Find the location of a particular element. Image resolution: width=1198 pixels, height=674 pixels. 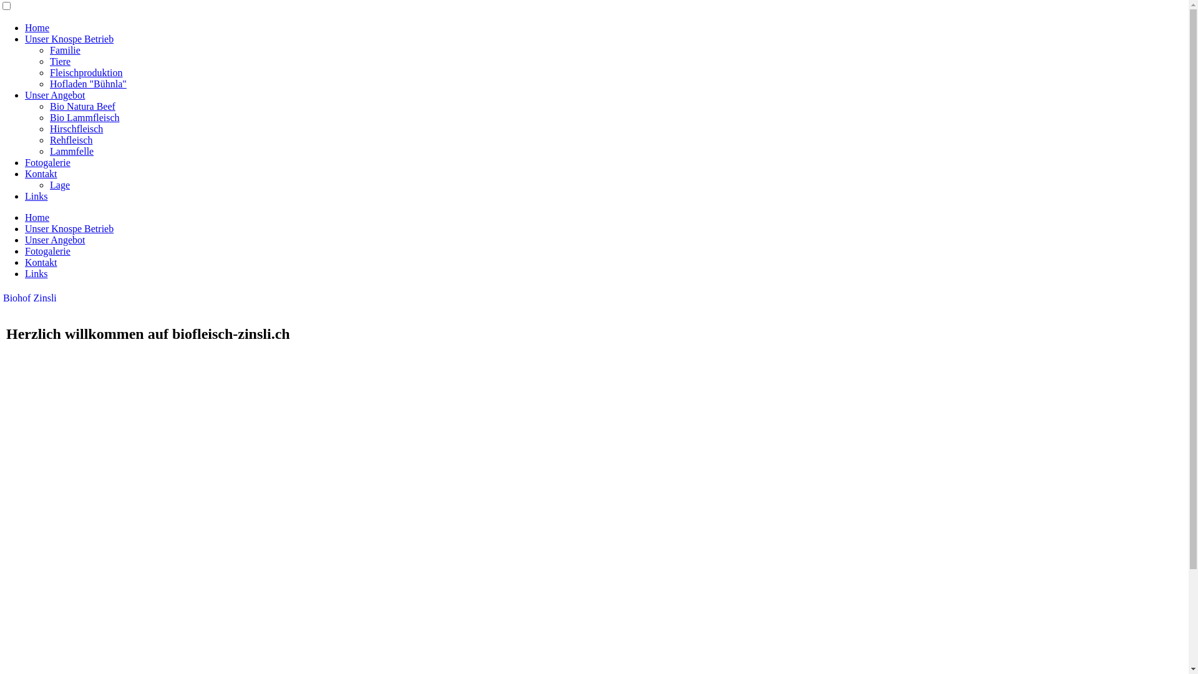

Biohof Zinsli is located at coordinates (30, 298).